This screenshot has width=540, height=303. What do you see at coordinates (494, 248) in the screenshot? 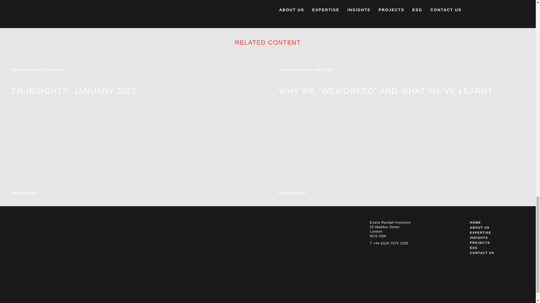
I see `ESG` at bounding box center [494, 248].